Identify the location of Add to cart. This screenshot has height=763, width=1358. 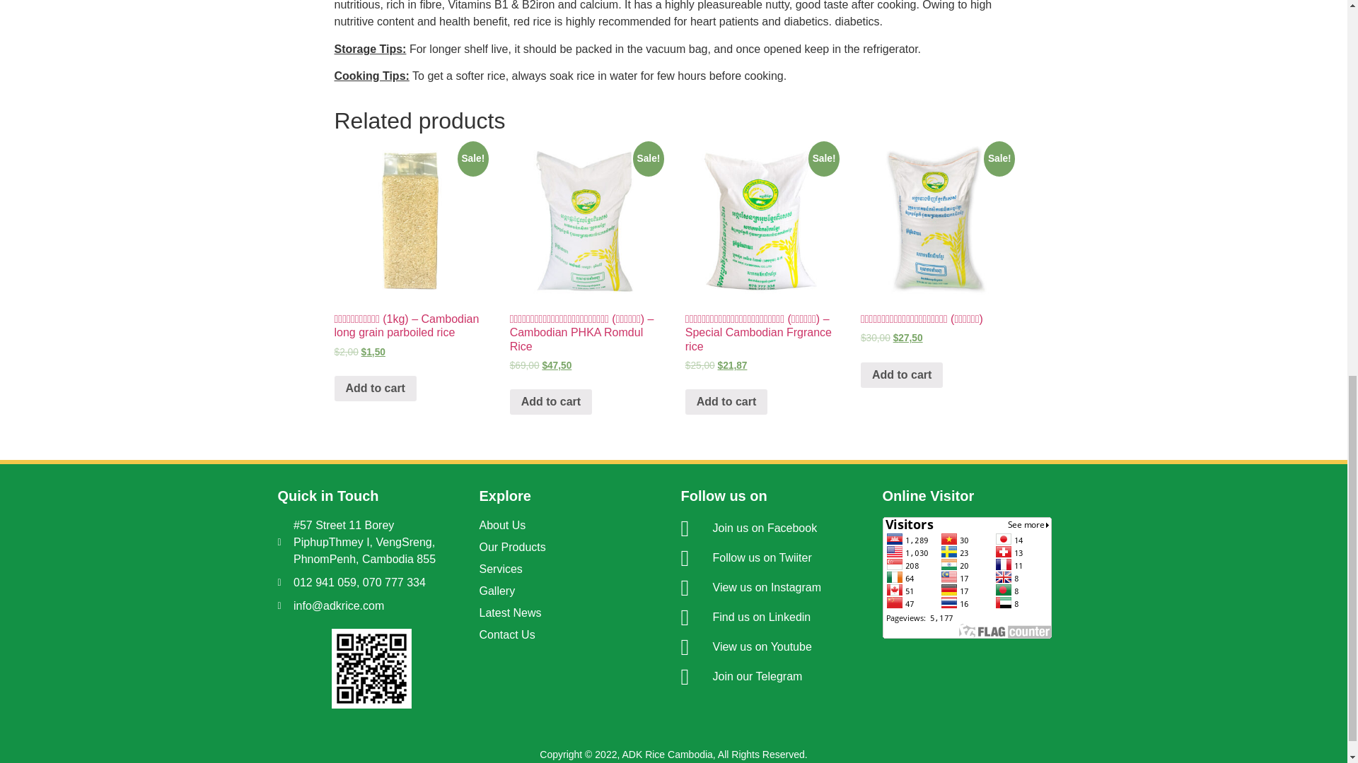
(551, 401).